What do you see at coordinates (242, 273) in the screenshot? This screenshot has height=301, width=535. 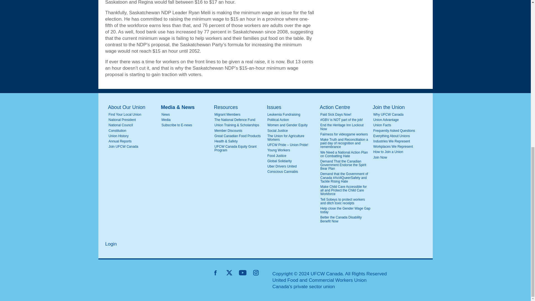 I see `  Youtube2` at bounding box center [242, 273].